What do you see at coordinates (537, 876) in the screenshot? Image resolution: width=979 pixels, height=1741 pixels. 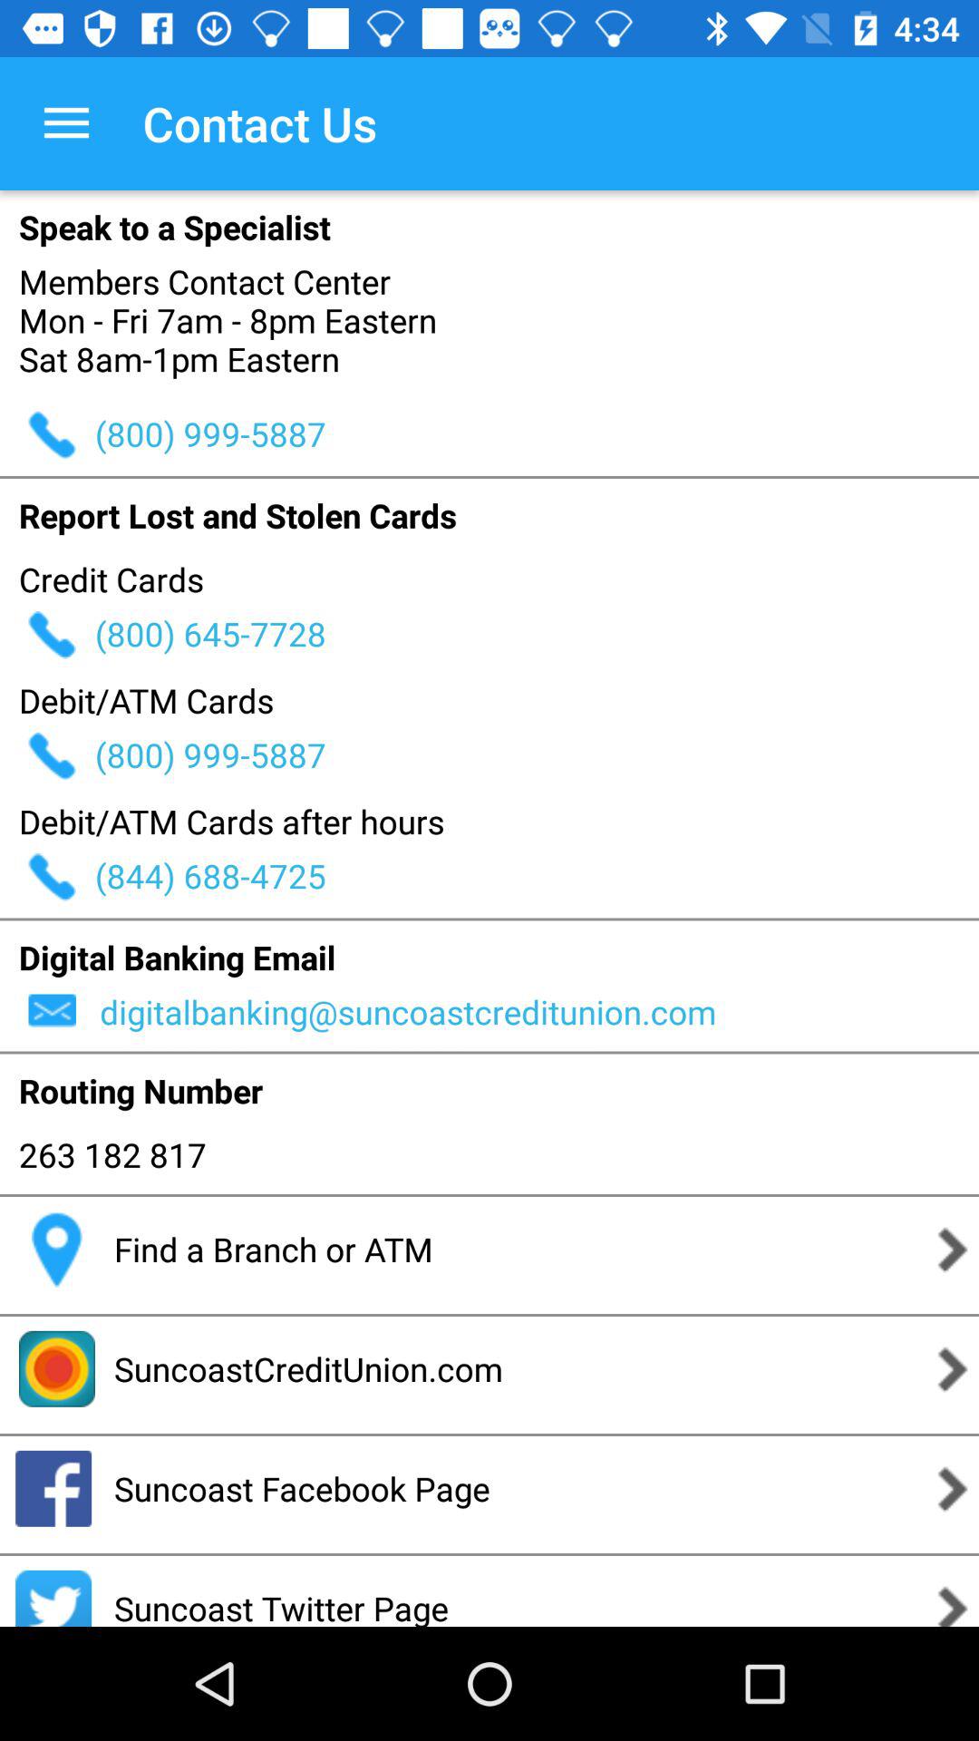 I see `press (844) 688-4725 icon` at bounding box center [537, 876].